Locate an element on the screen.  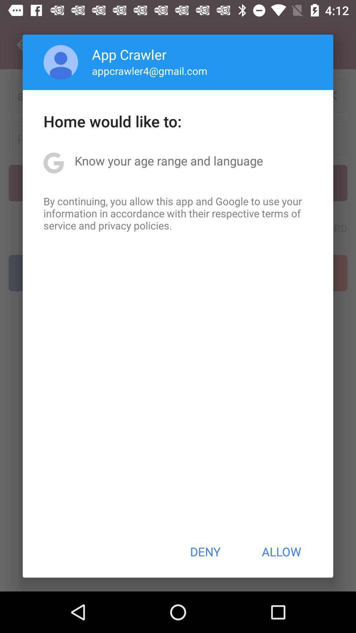
tap the icon below app crawler app is located at coordinates (150, 71).